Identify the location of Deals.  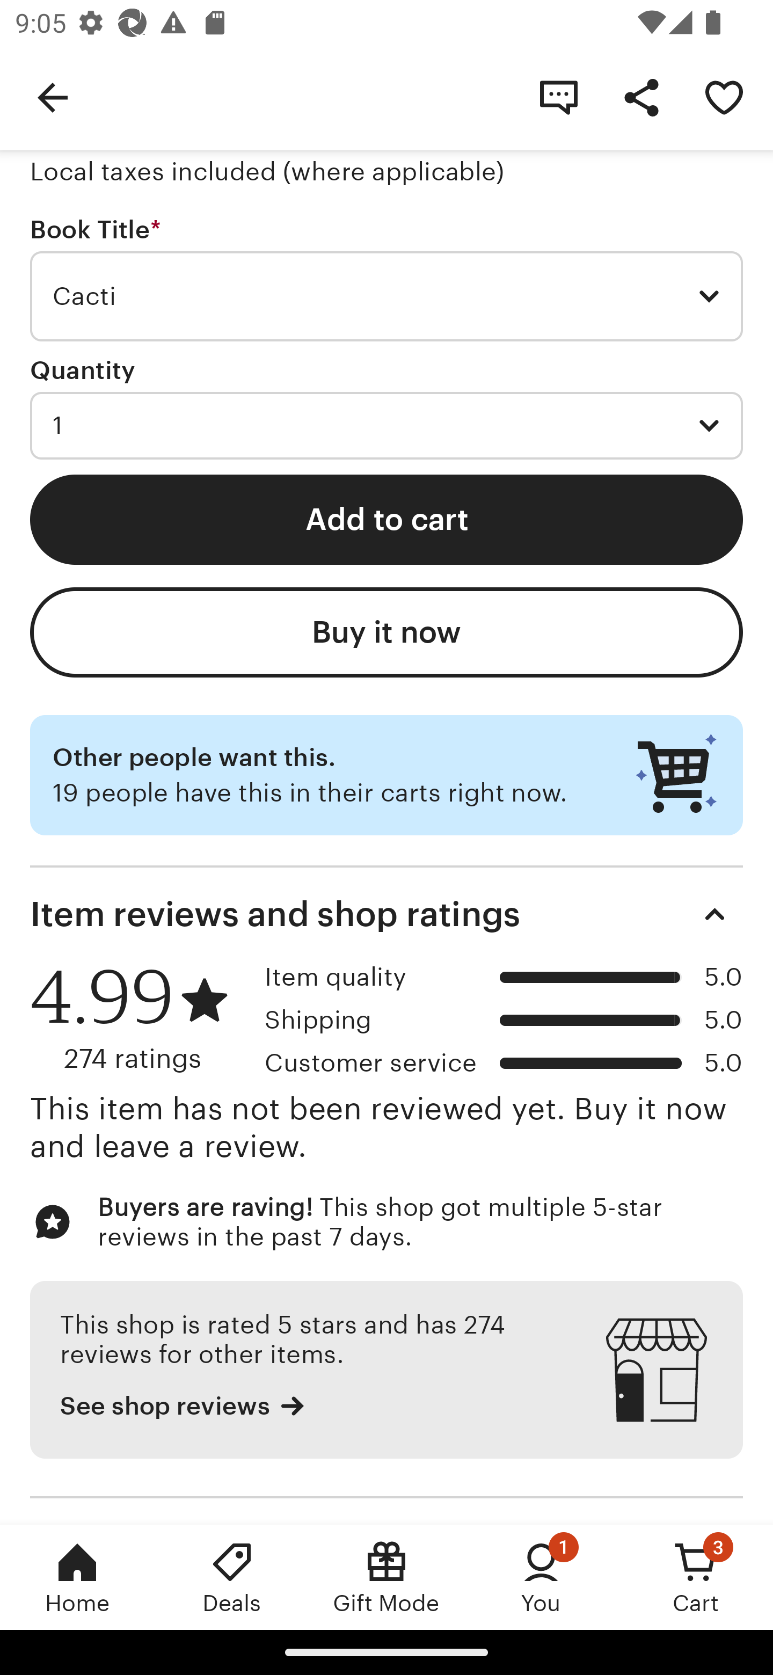
(232, 1577).